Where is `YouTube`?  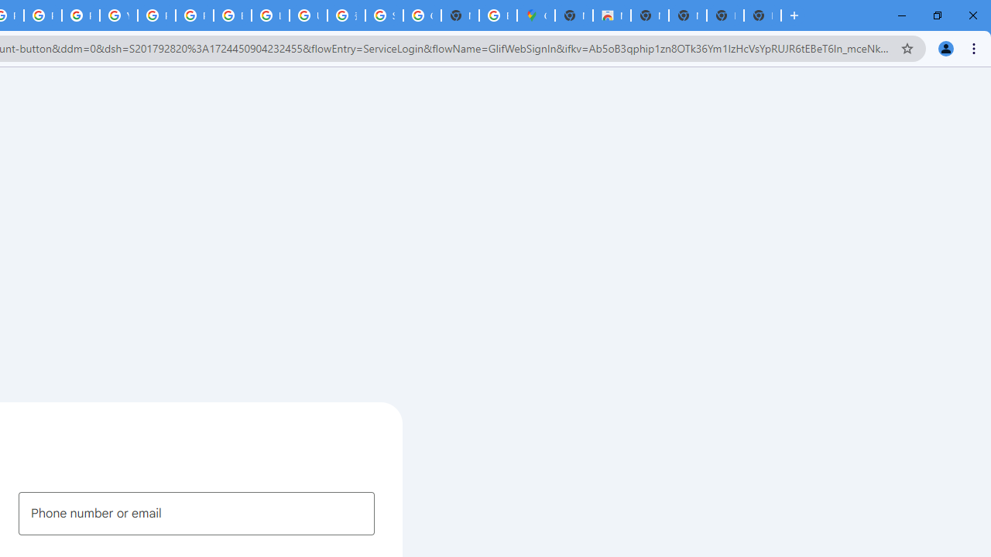
YouTube is located at coordinates (118, 15).